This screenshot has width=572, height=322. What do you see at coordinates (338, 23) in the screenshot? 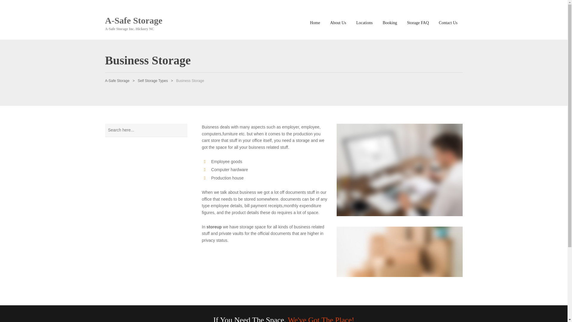
I see `About Us` at bounding box center [338, 23].